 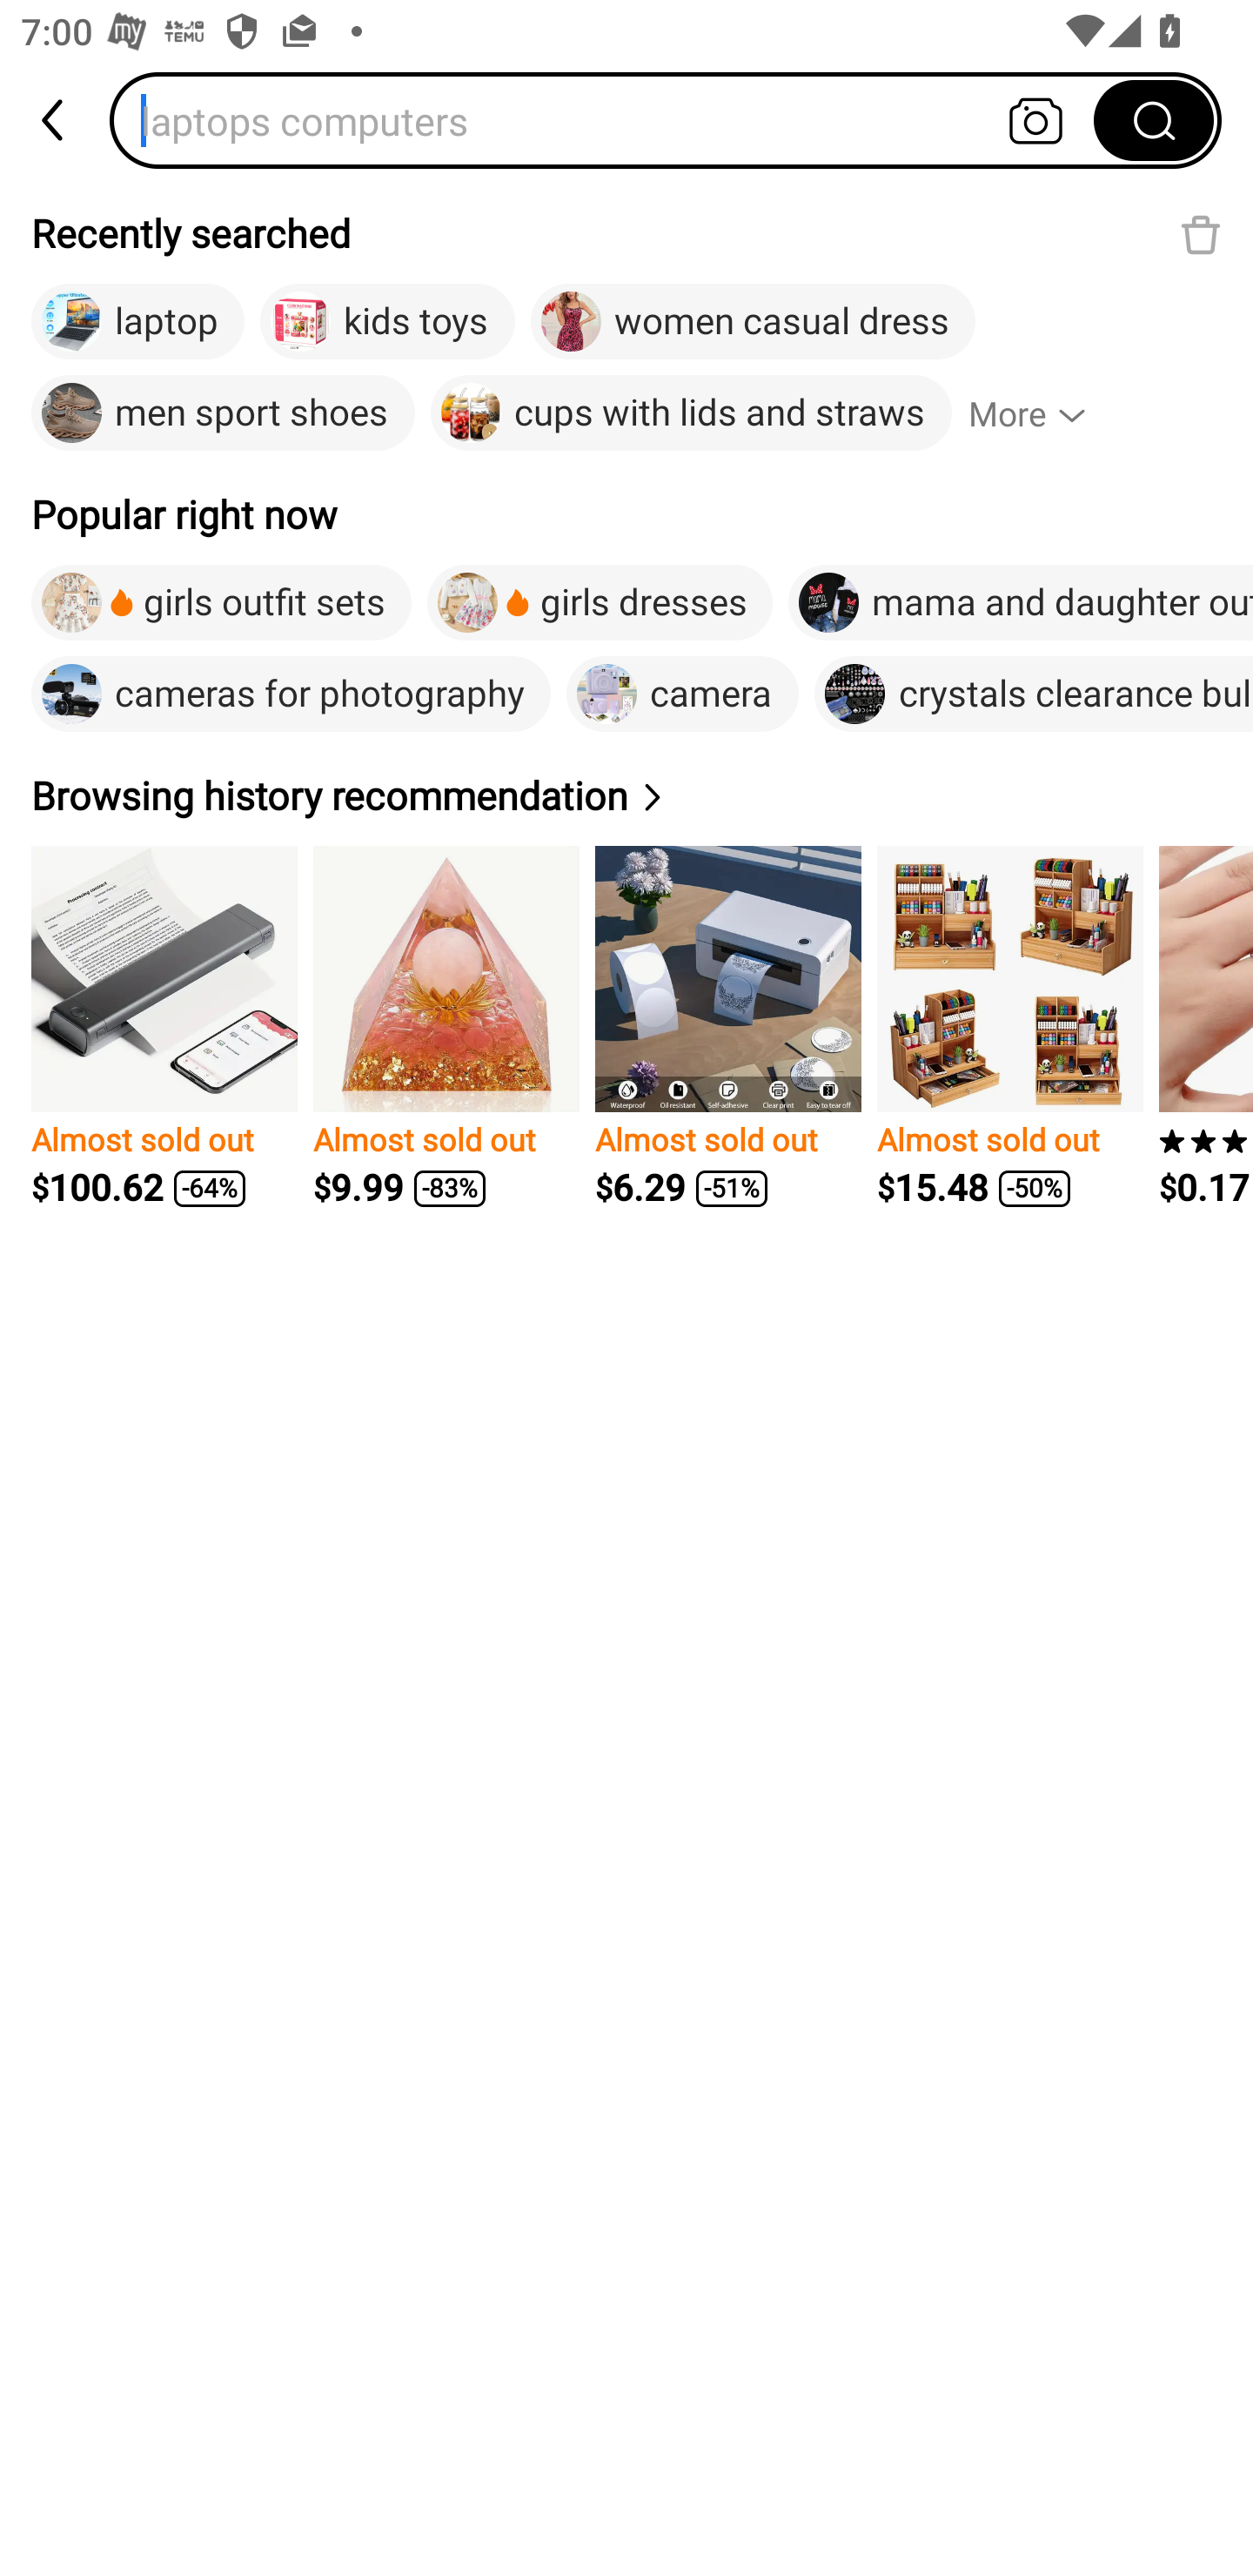 I want to click on men sport shoes, so click(x=223, y=413).